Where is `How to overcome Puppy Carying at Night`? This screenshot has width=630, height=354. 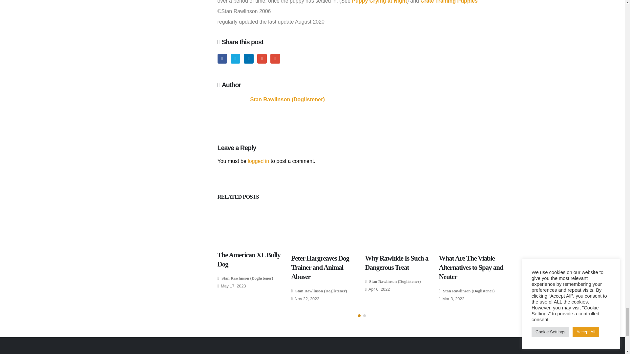
How to overcome Puppy Carying at Night is located at coordinates (379, 2).